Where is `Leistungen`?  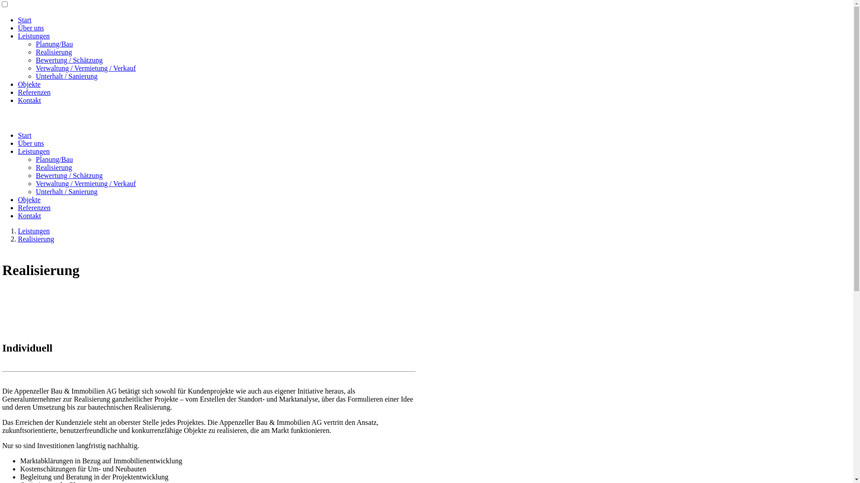 Leistungen is located at coordinates (34, 36).